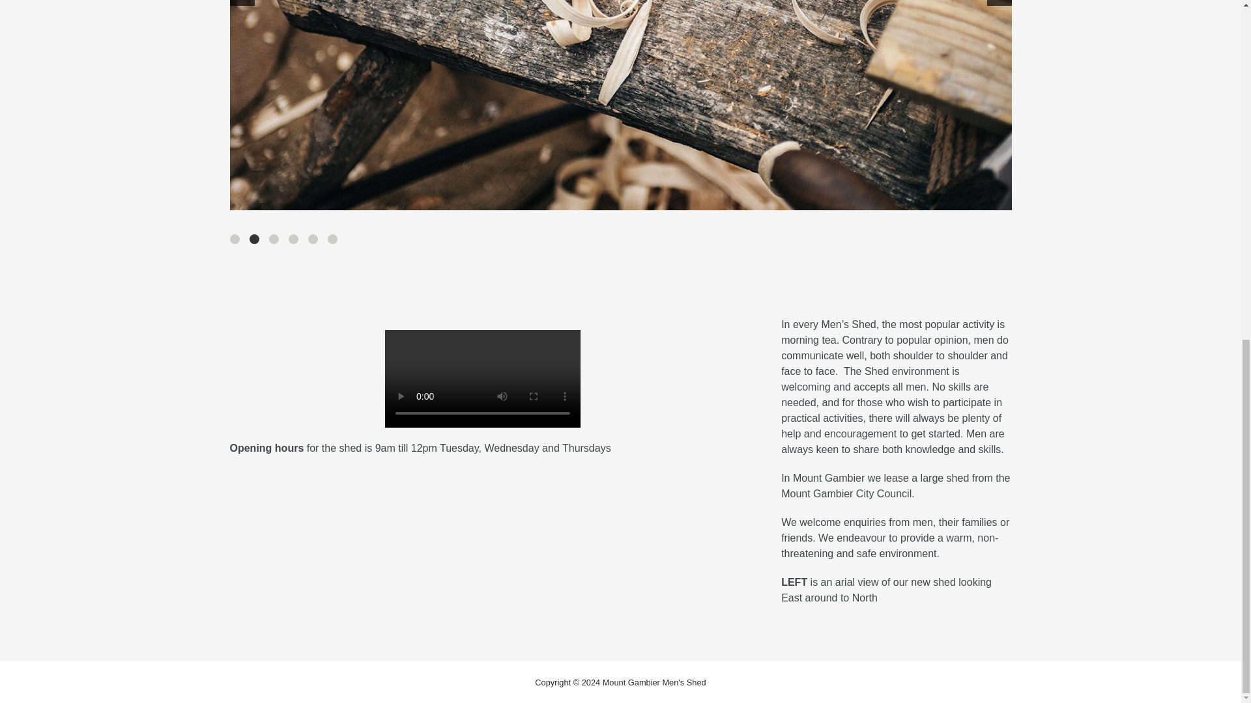  I want to click on 3, so click(273, 238).